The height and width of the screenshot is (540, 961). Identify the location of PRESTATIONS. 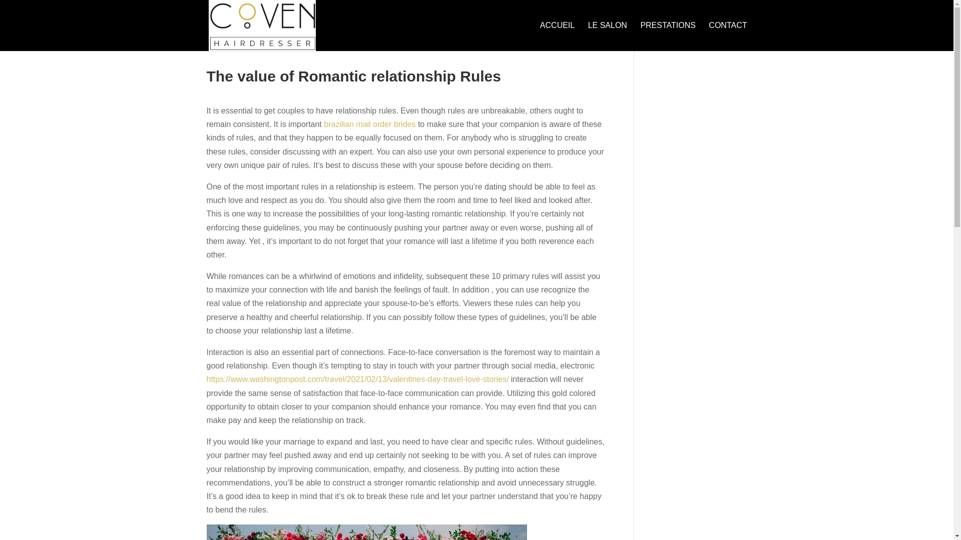
(668, 36).